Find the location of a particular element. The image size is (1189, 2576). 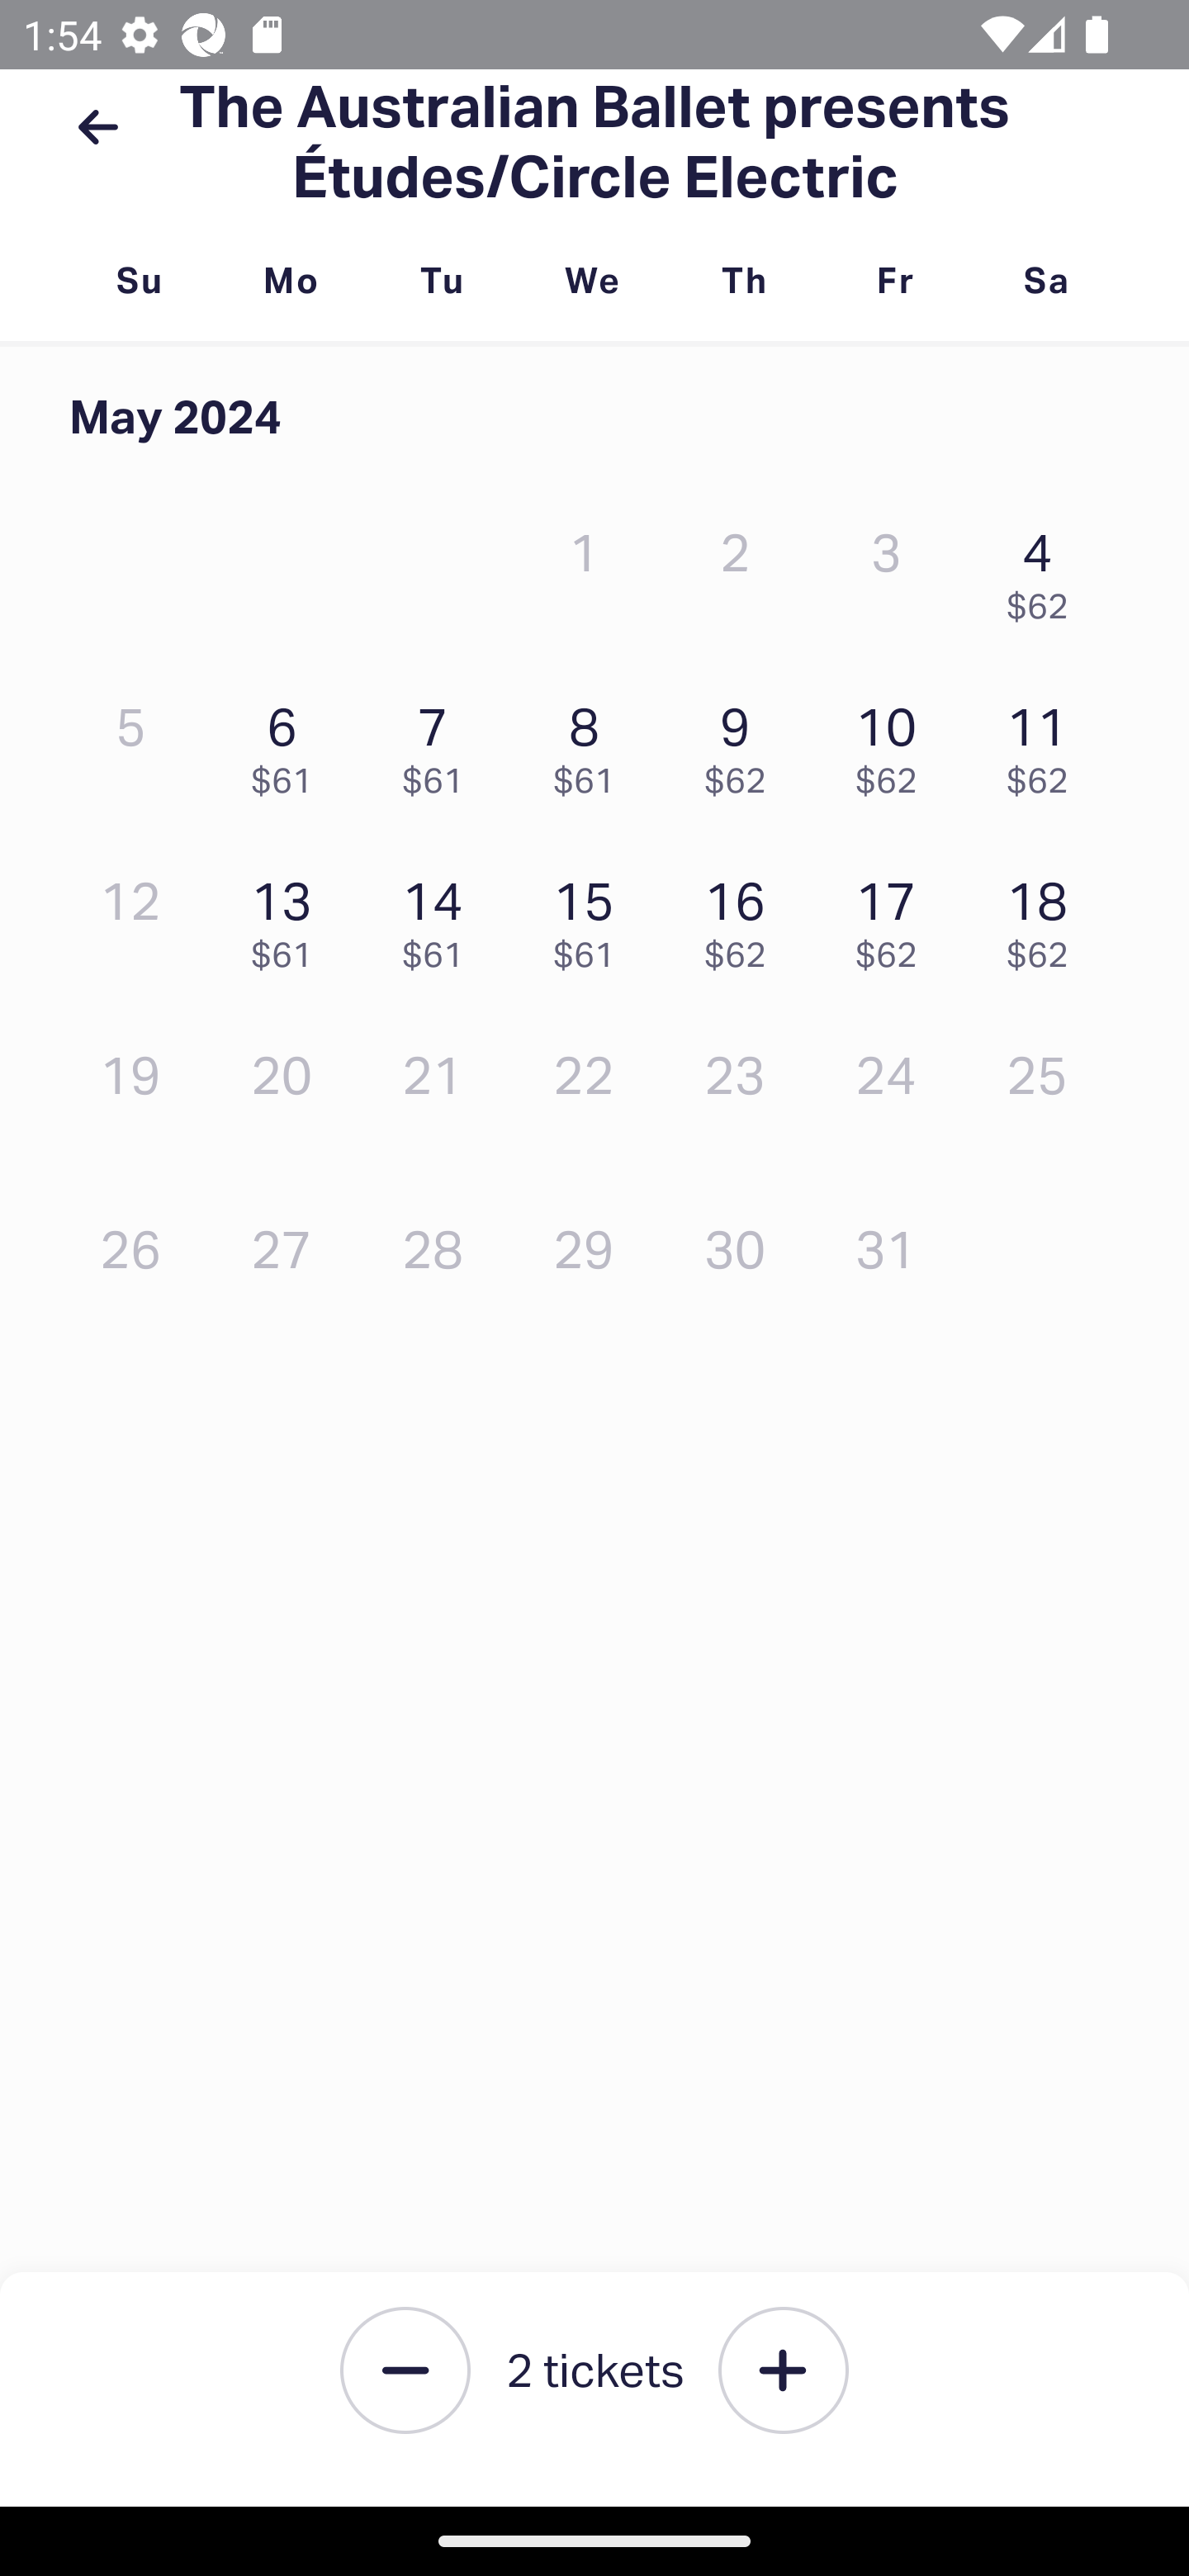

back button is located at coordinates (97, 127).